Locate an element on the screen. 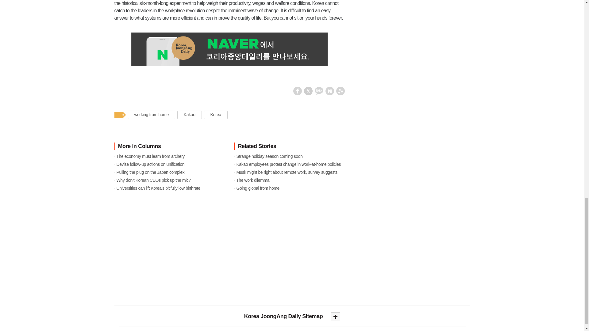 This screenshot has height=331, width=589. Copy URL To Clipboard is located at coordinates (341, 90).